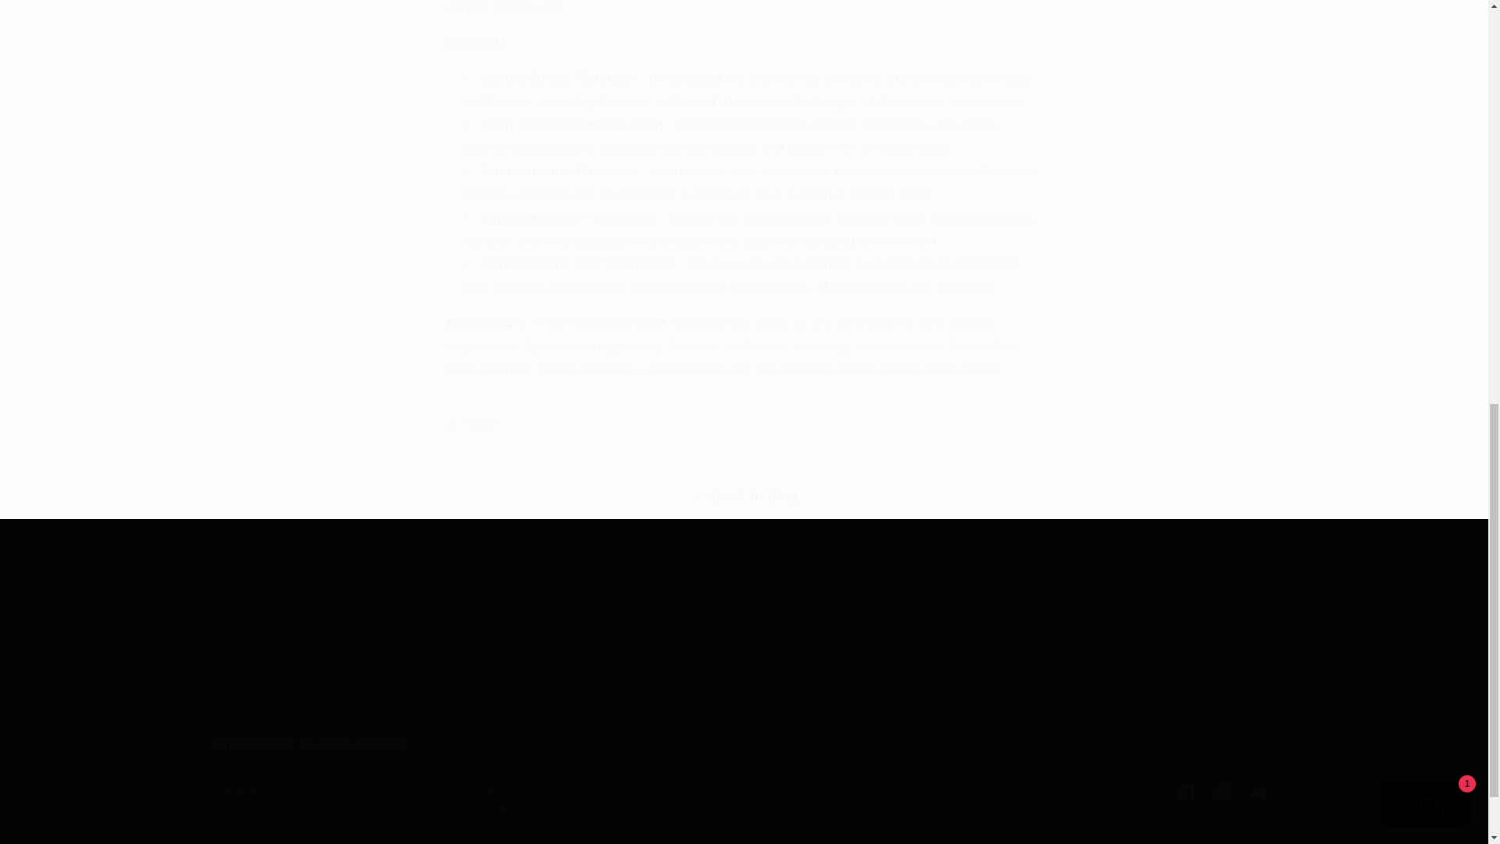 This screenshot has height=844, width=1500. What do you see at coordinates (959, 624) in the screenshot?
I see `Instagram` at bounding box center [959, 624].